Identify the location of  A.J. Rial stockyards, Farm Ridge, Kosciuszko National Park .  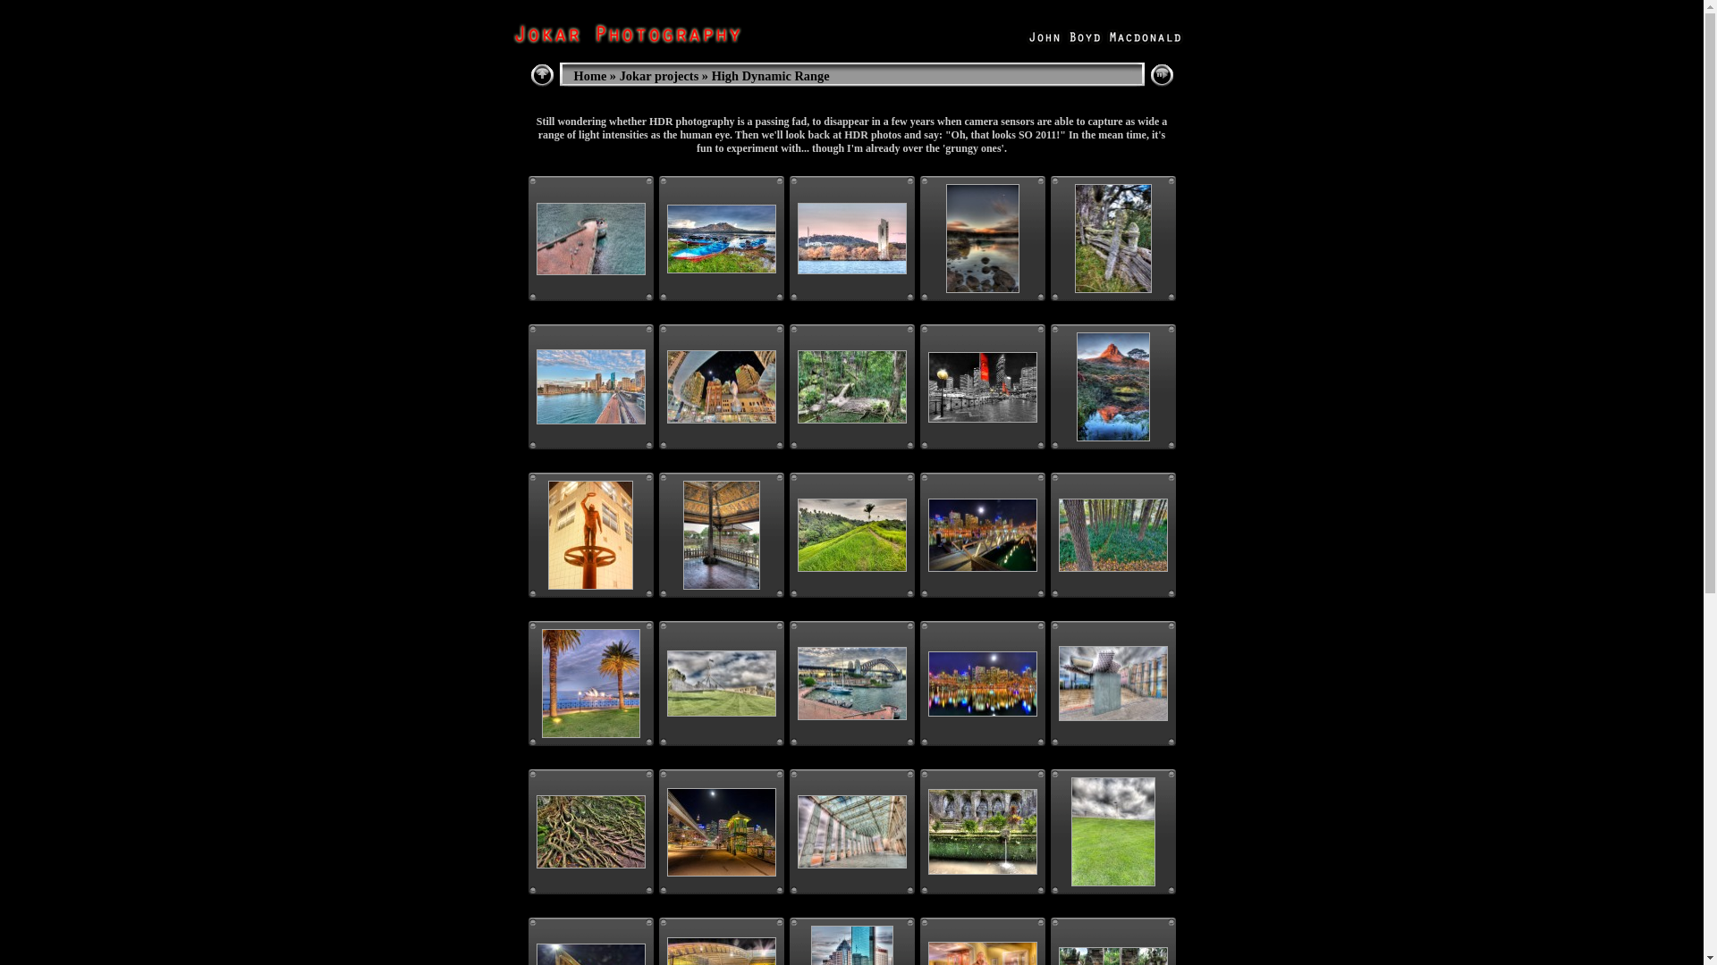
(1113, 239).